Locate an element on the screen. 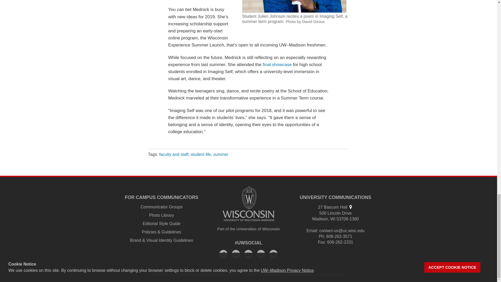 This screenshot has height=282, width=501. Photo Library is located at coordinates (162, 215).